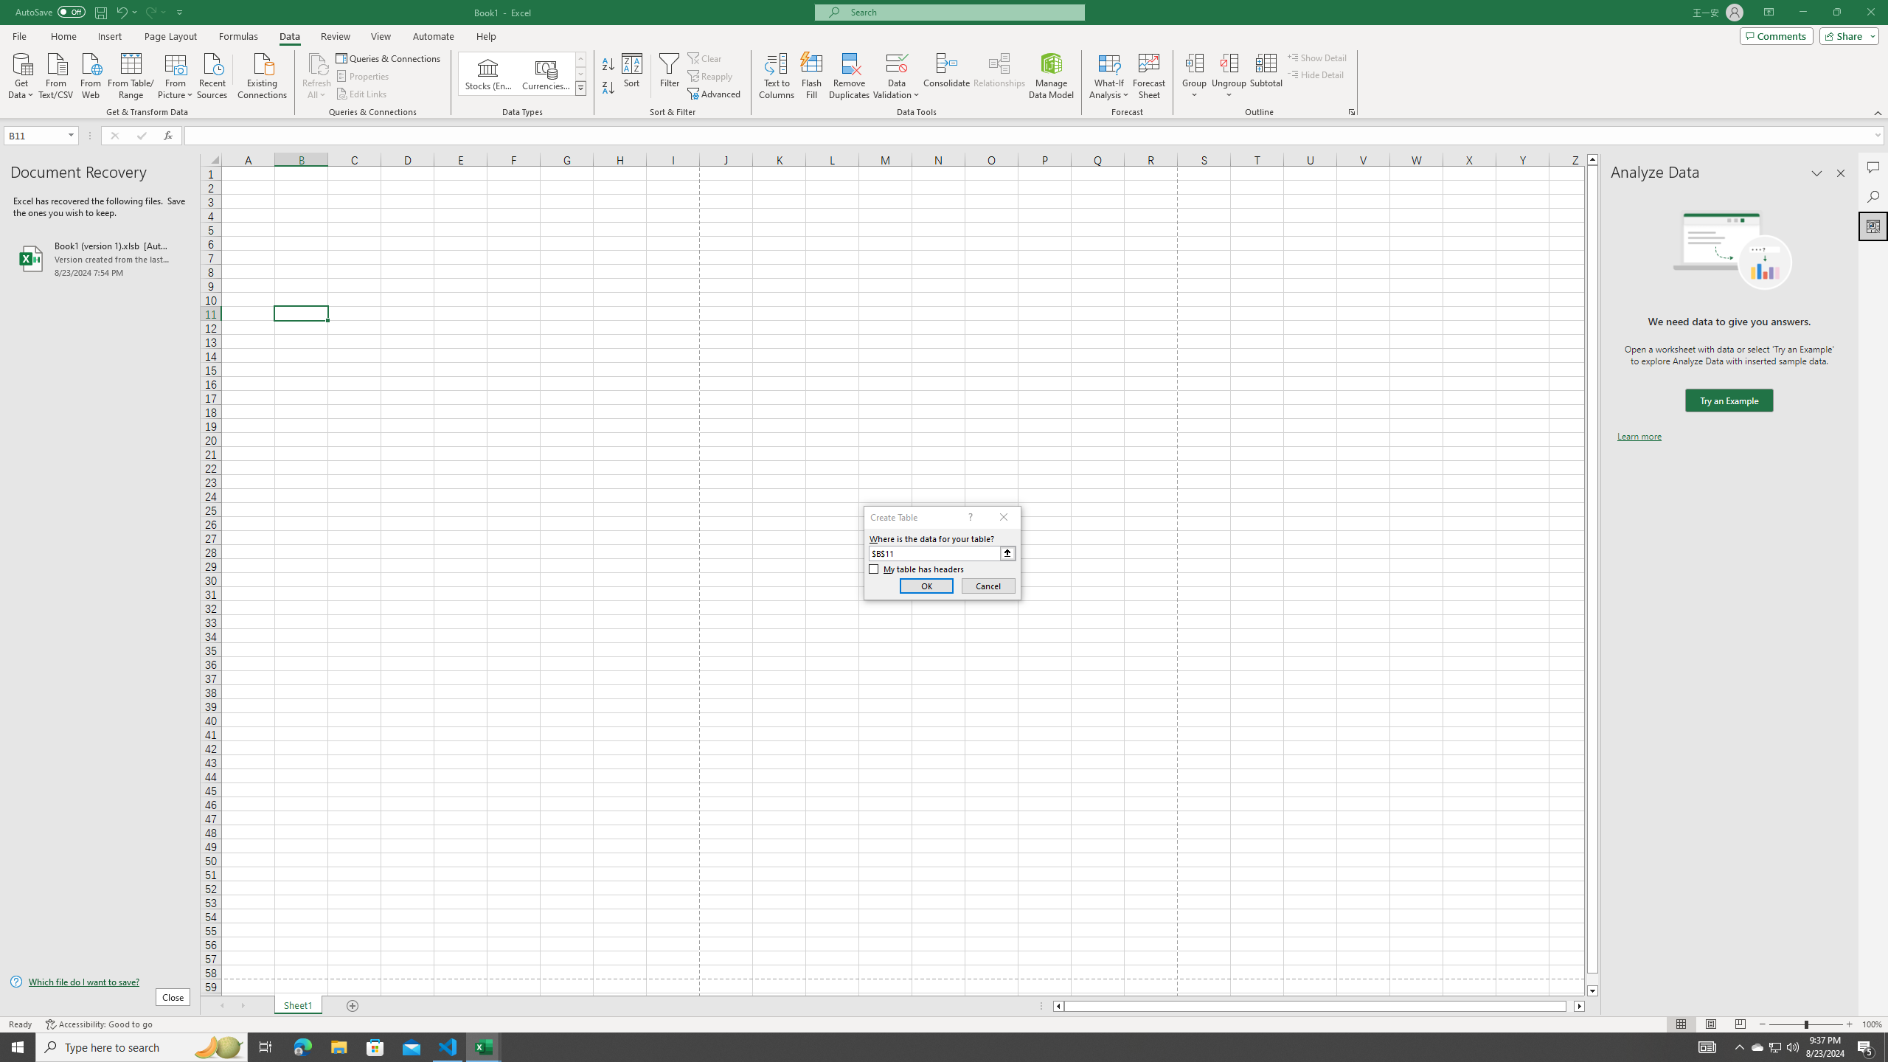 Image resolution: width=1888 pixels, height=1062 pixels. Describe the element at coordinates (100, 982) in the screenshot. I see `Which file do I want to save?` at that location.